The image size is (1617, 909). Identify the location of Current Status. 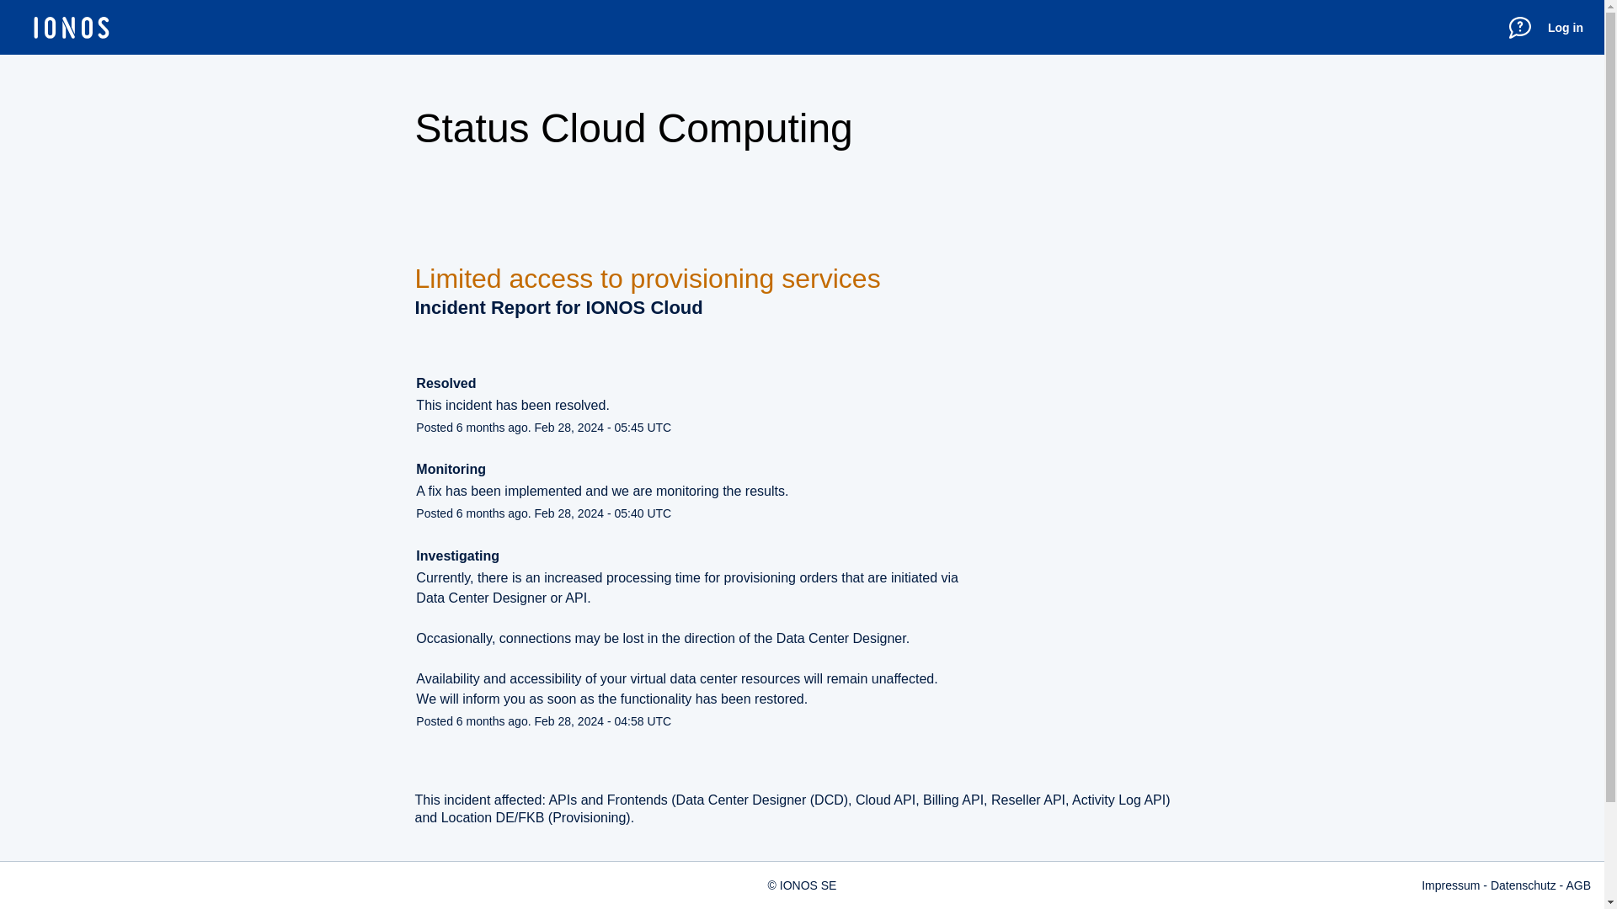
(468, 904).